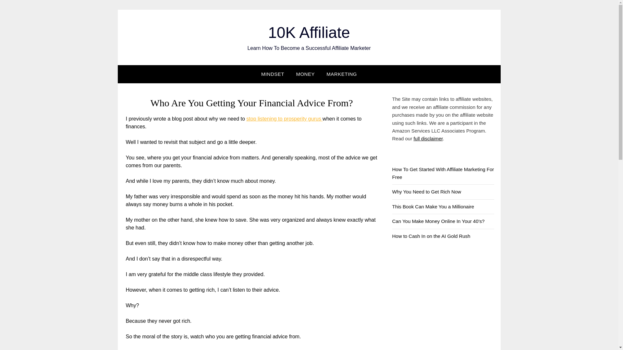  What do you see at coordinates (433, 206) in the screenshot?
I see `This Book Can Make You a Millionaire` at bounding box center [433, 206].